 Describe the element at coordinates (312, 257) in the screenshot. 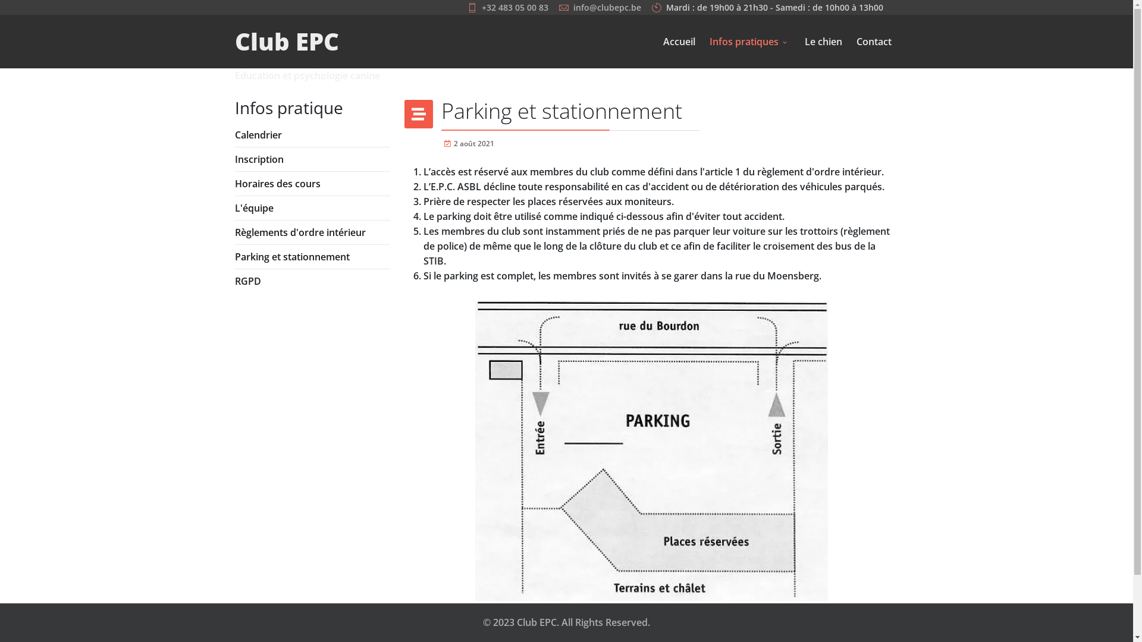

I see `Parking et stationnement` at that location.